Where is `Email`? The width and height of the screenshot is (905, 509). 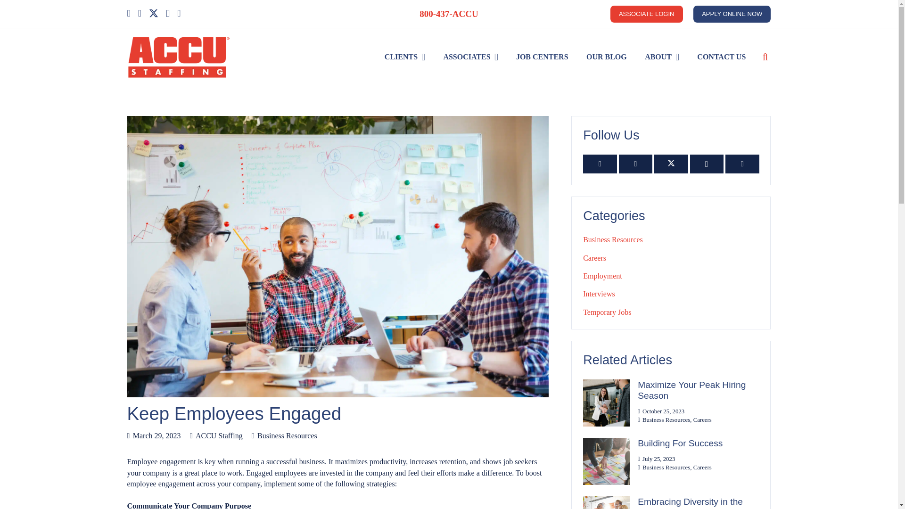 Email is located at coordinates (600, 164).